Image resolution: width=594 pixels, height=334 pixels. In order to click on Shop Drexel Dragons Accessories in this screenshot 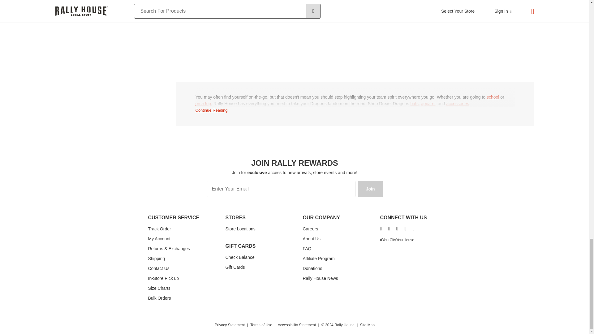, I will do `click(457, 104)`.